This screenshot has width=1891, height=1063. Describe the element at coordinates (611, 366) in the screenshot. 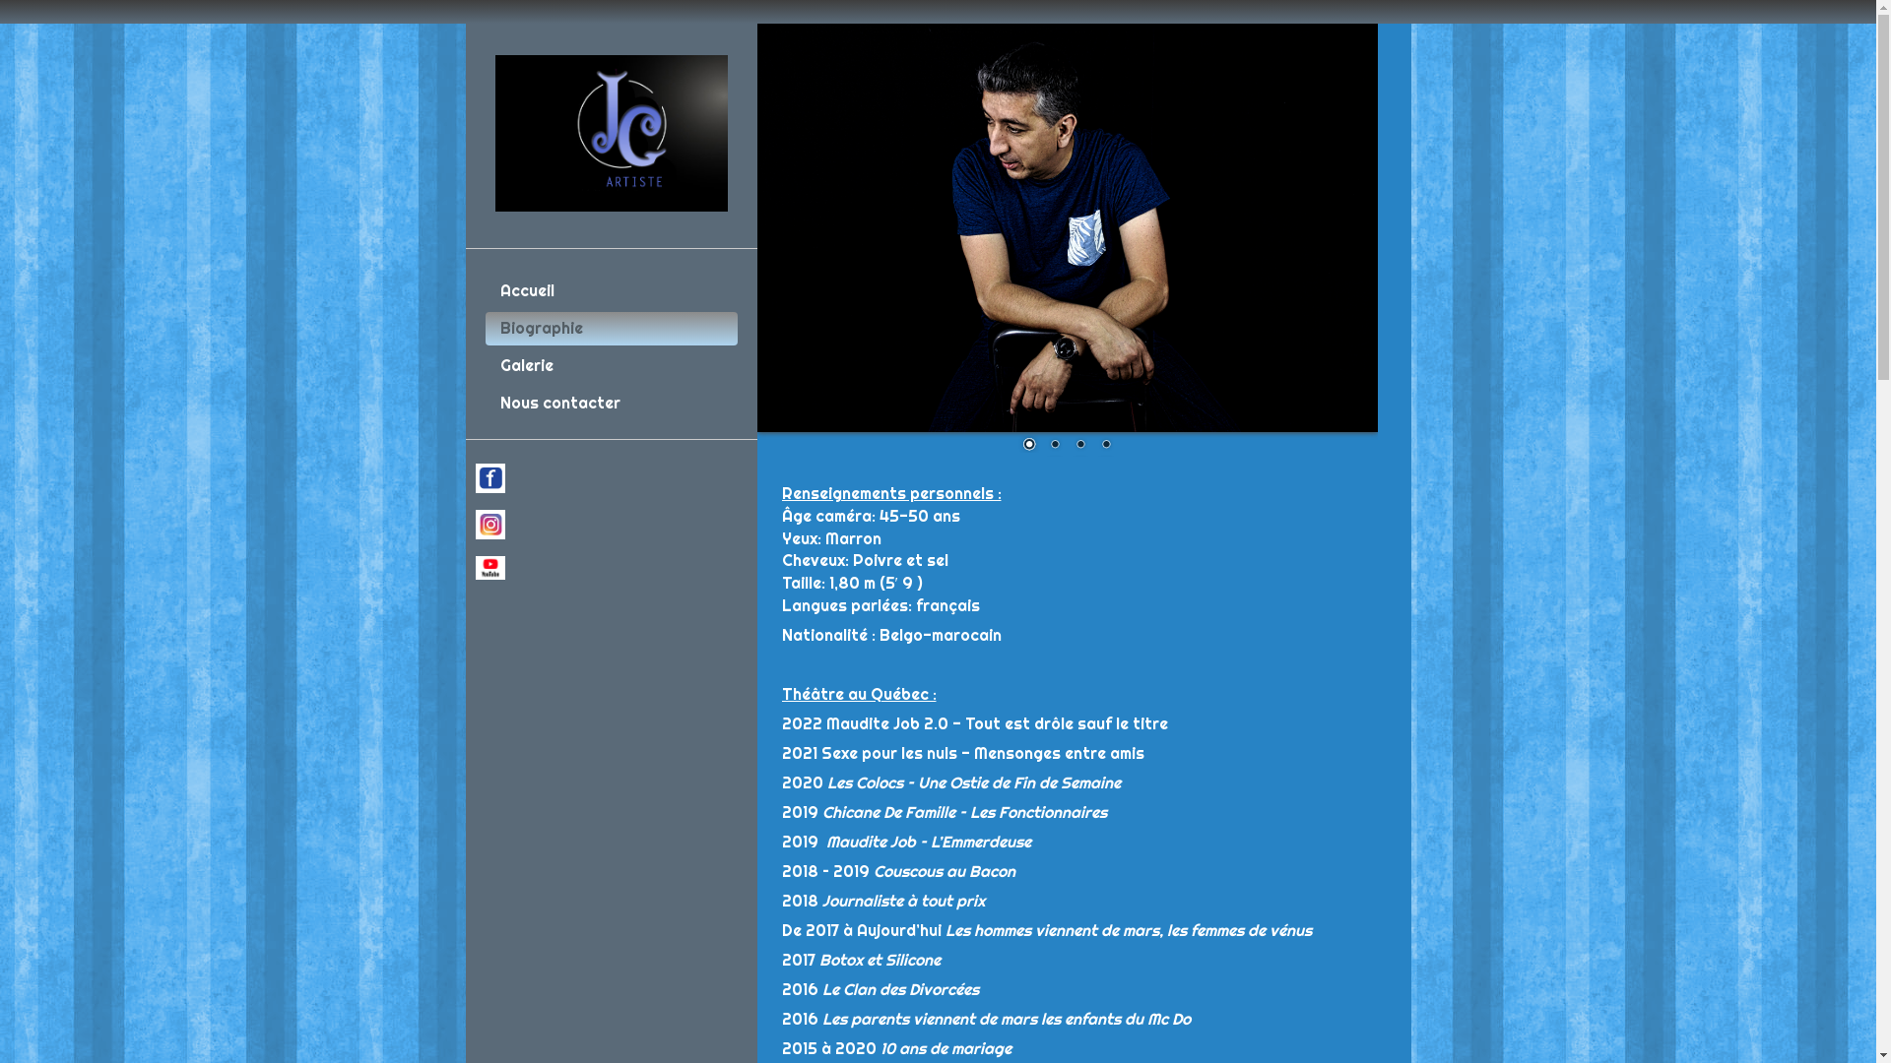

I see `Galerie` at that location.